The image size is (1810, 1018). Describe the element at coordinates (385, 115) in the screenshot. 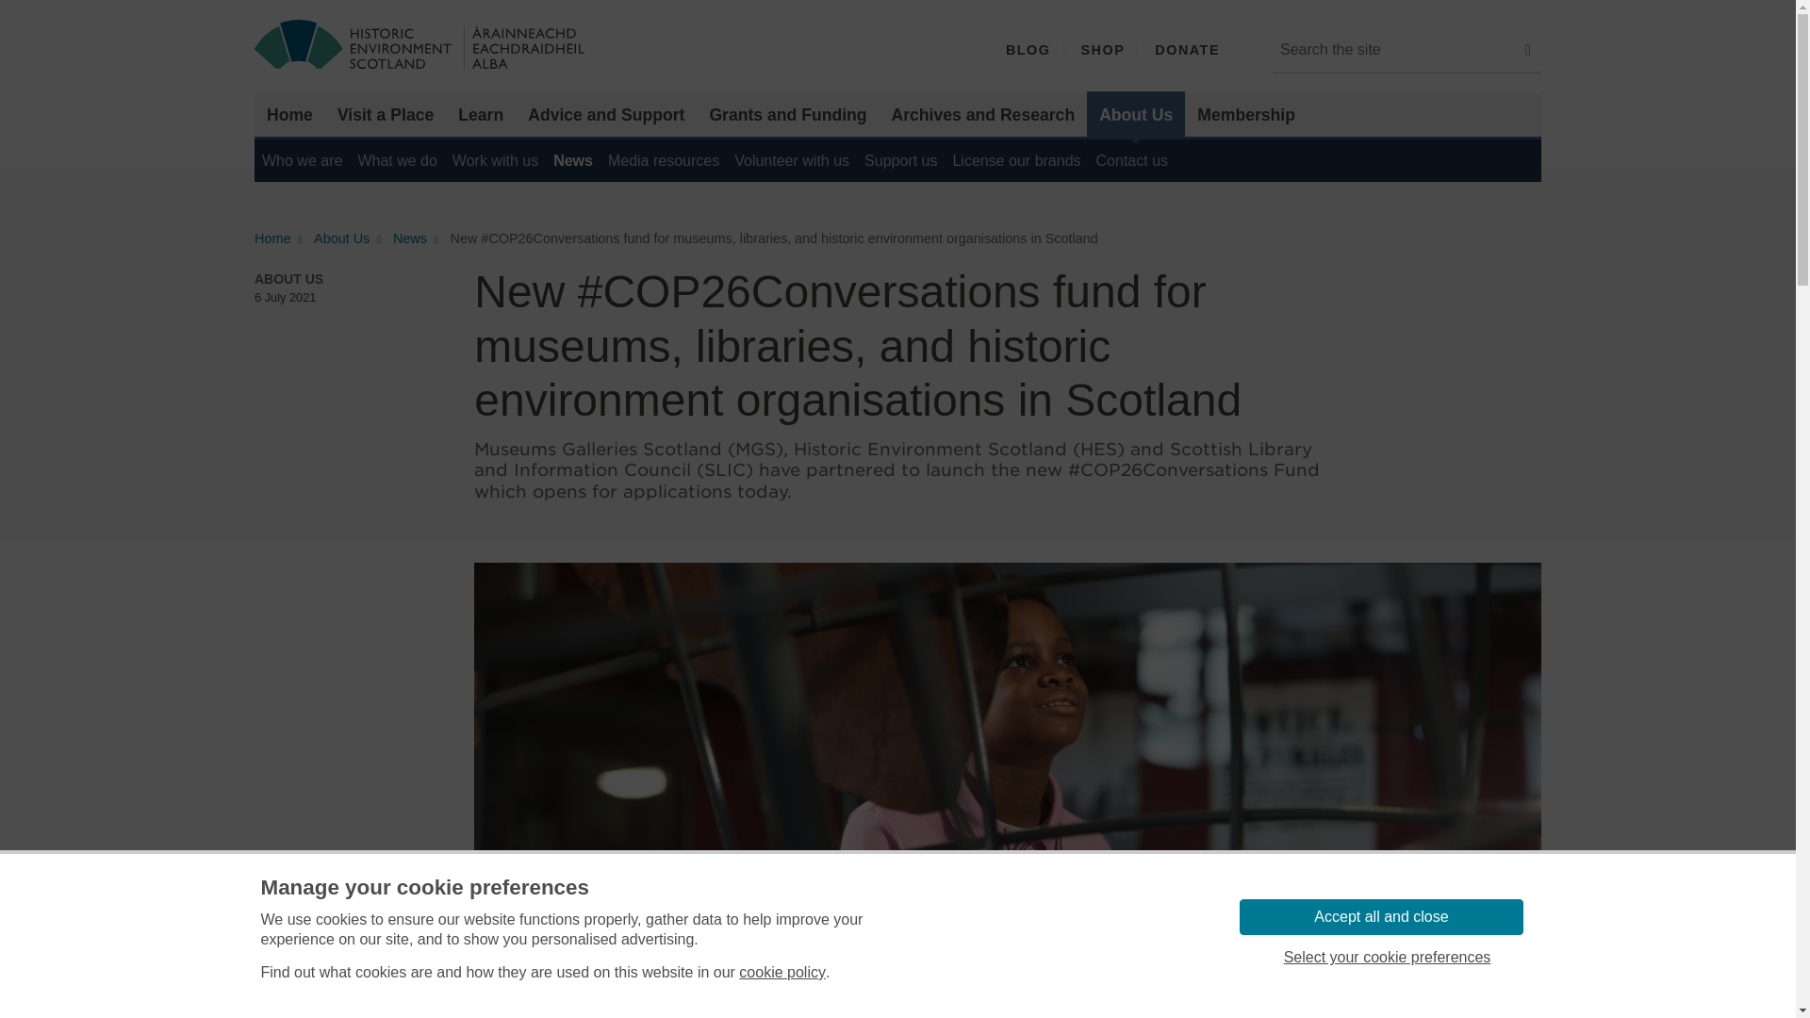

I see `Visit a Place` at that location.